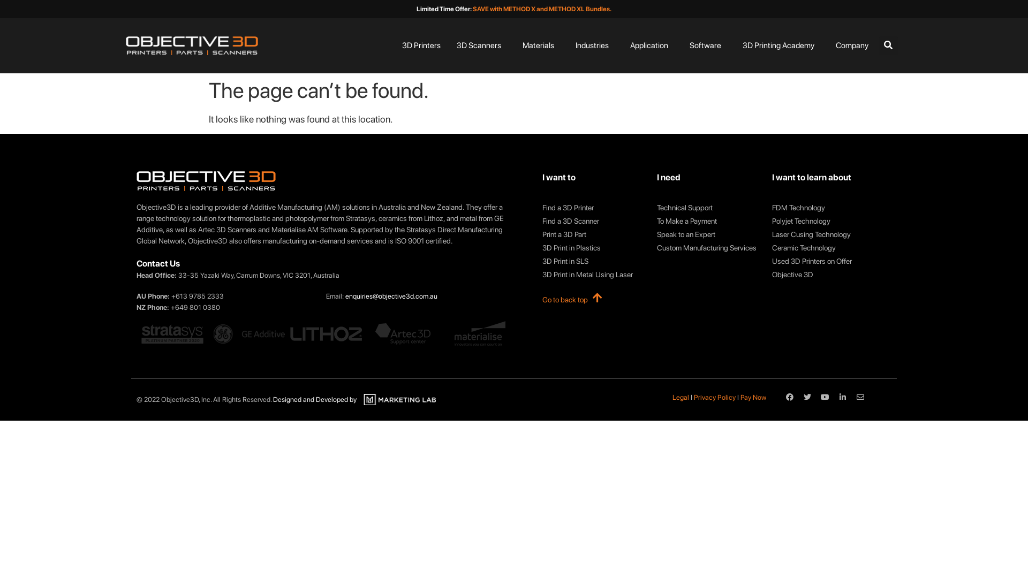 This screenshot has height=578, width=1028. What do you see at coordinates (539, 46) in the screenshot?
I see `Materials` at bounding box center [539, 46].